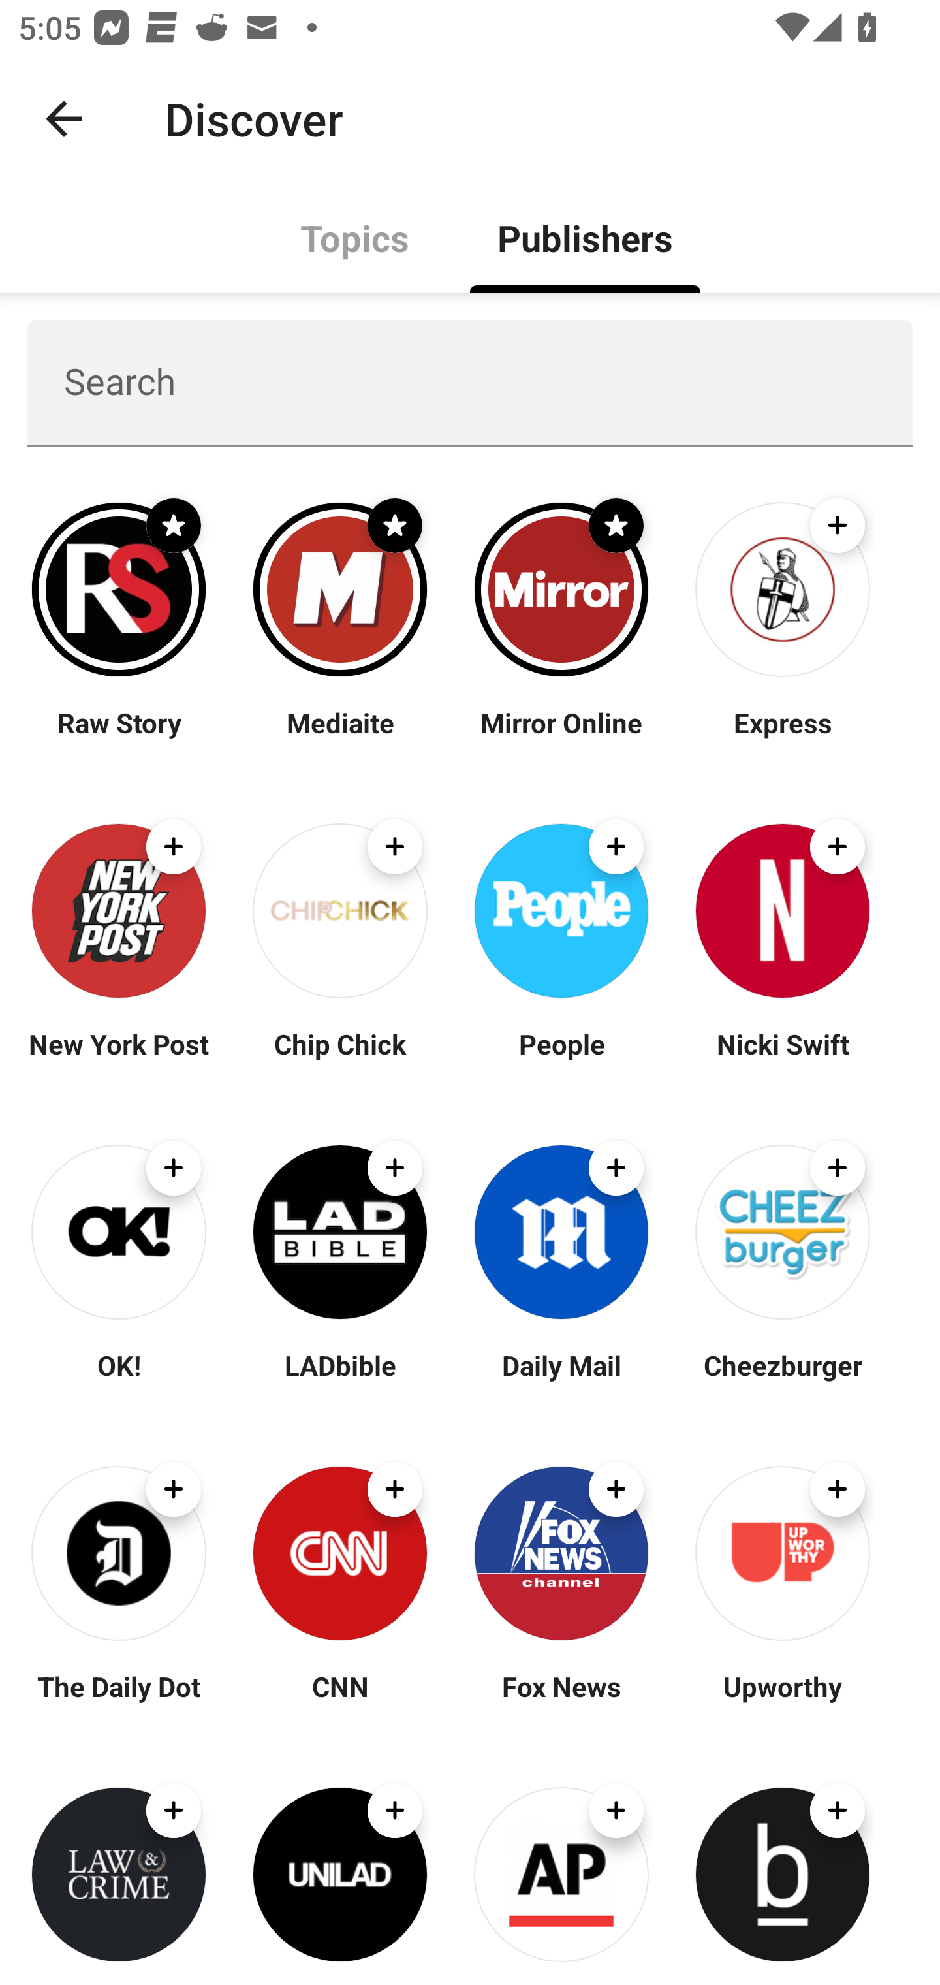  What do you see at coordinates (339, 1380) in the screenshot?
I see `LADbible` at bounding box center [339, 1380].